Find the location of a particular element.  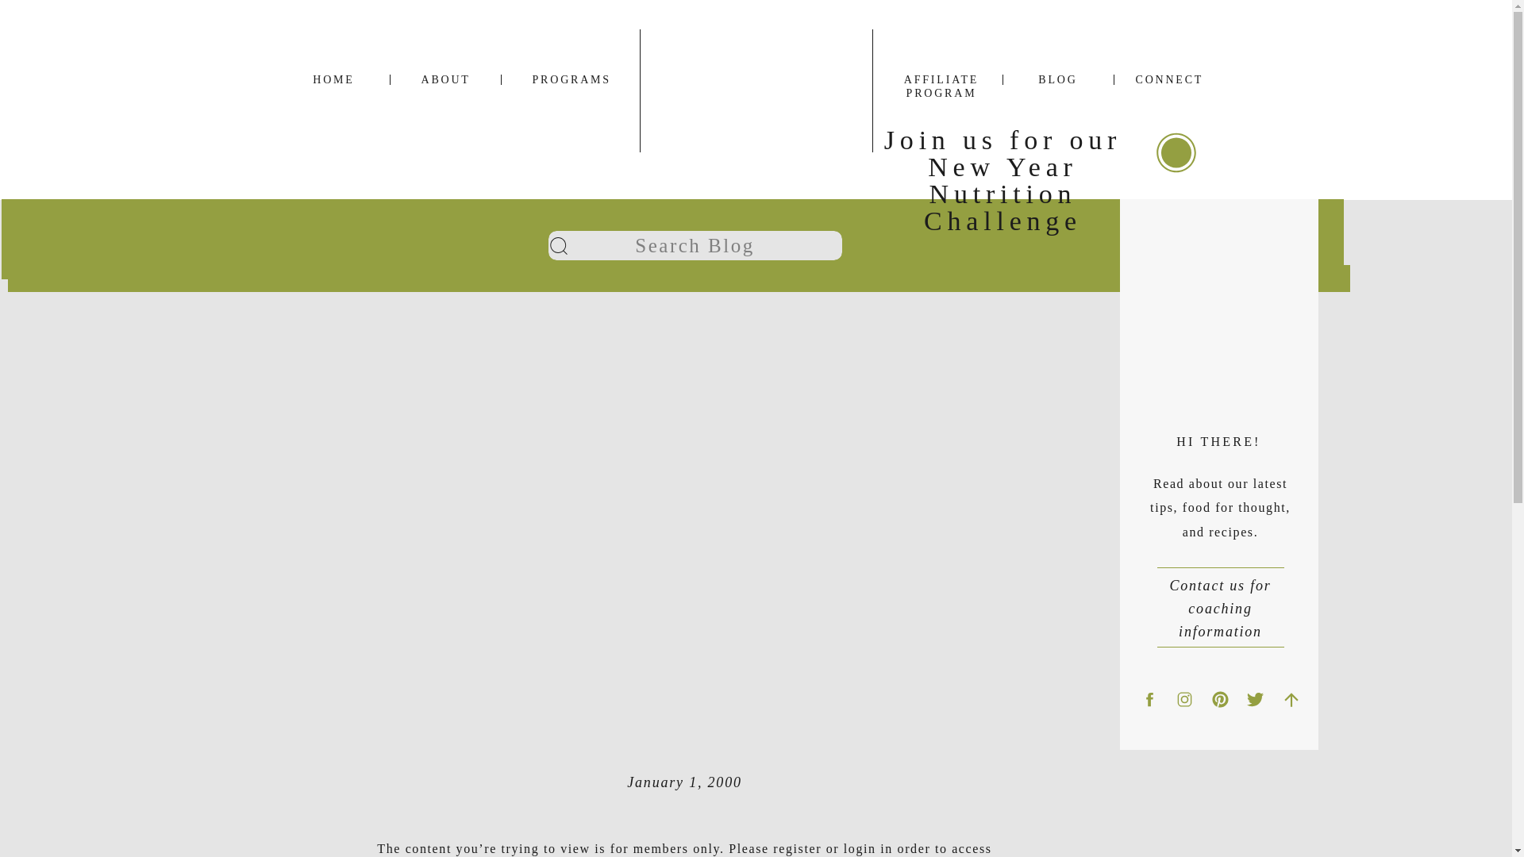

ABOUT is located at coordinates (444, 79).